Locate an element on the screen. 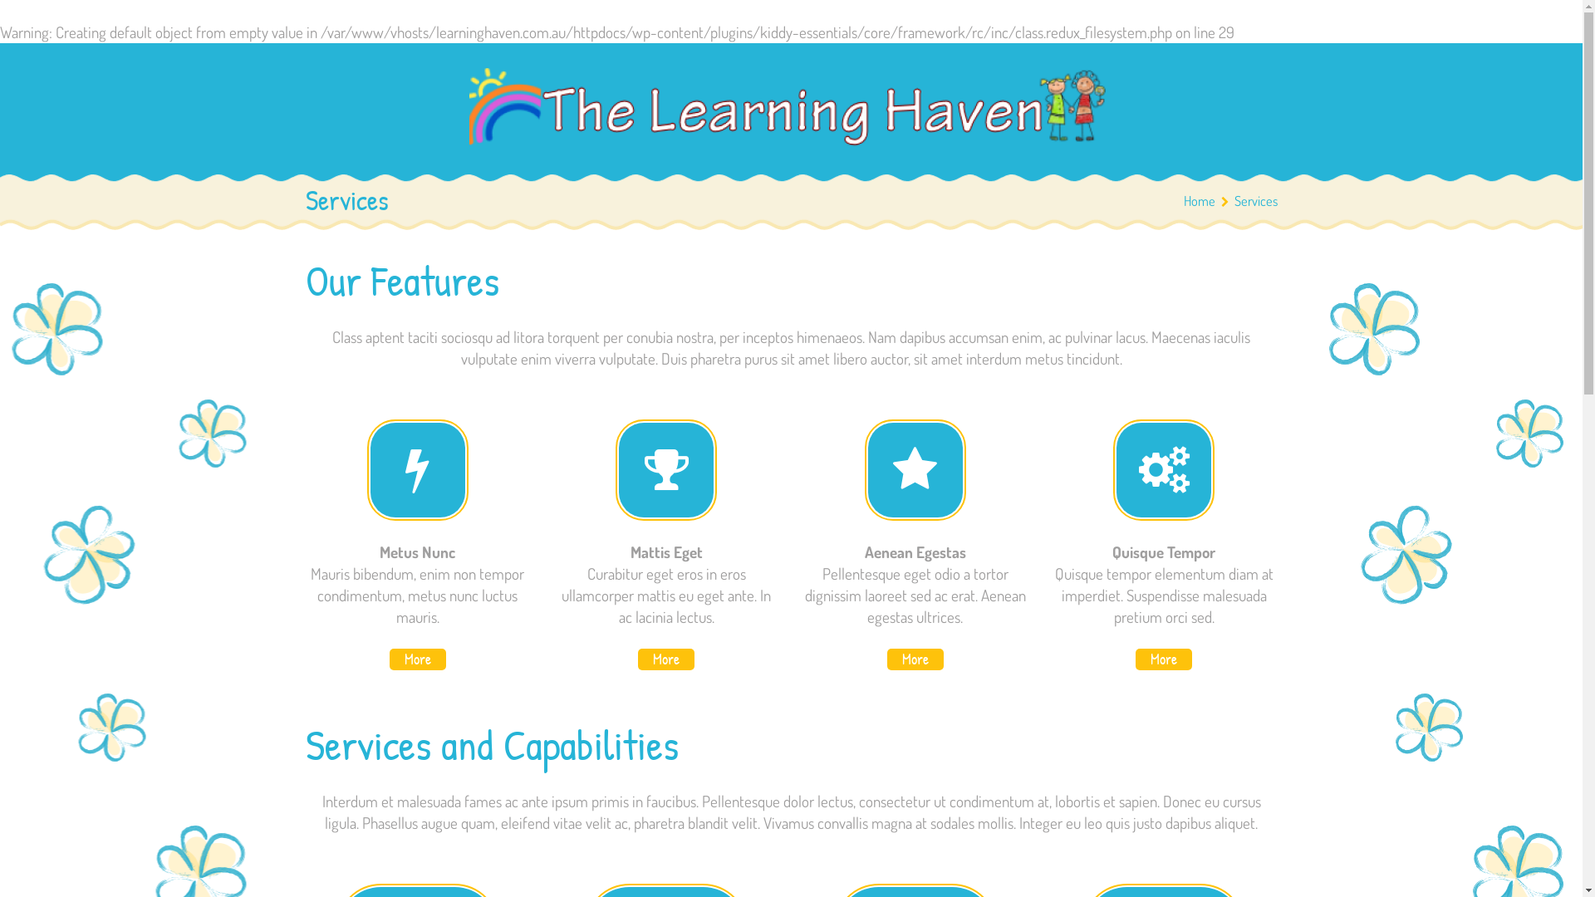 Image resolution: width=1595 pixels, height=897 pixels. Home is located at coordinates (1199, 201).